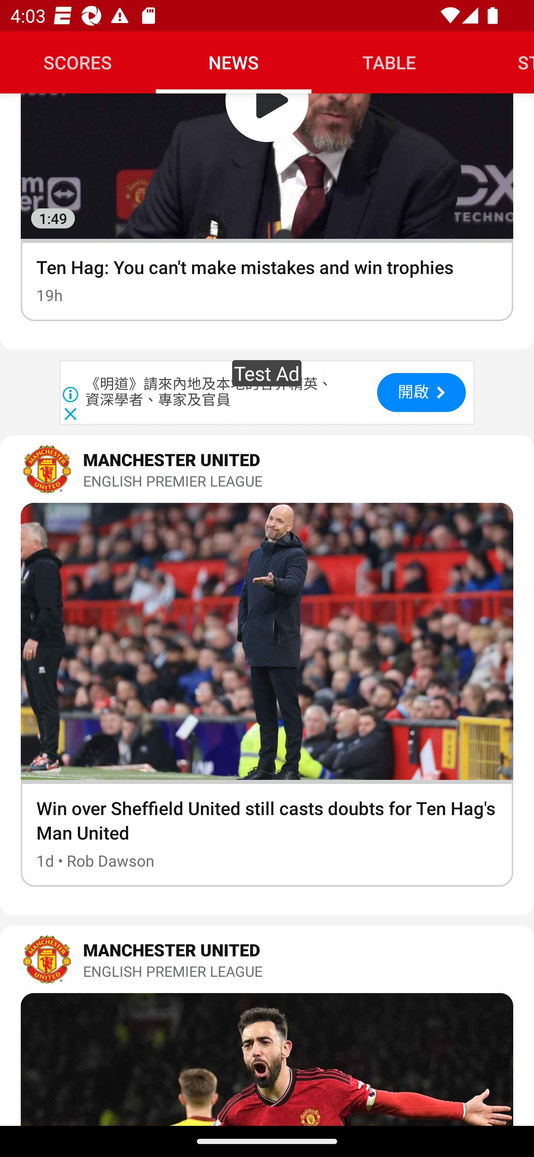  What do you see at coordinates (389, 62) in the screenshot?
I see `Table TABLE` at bounding box center [389, 62].